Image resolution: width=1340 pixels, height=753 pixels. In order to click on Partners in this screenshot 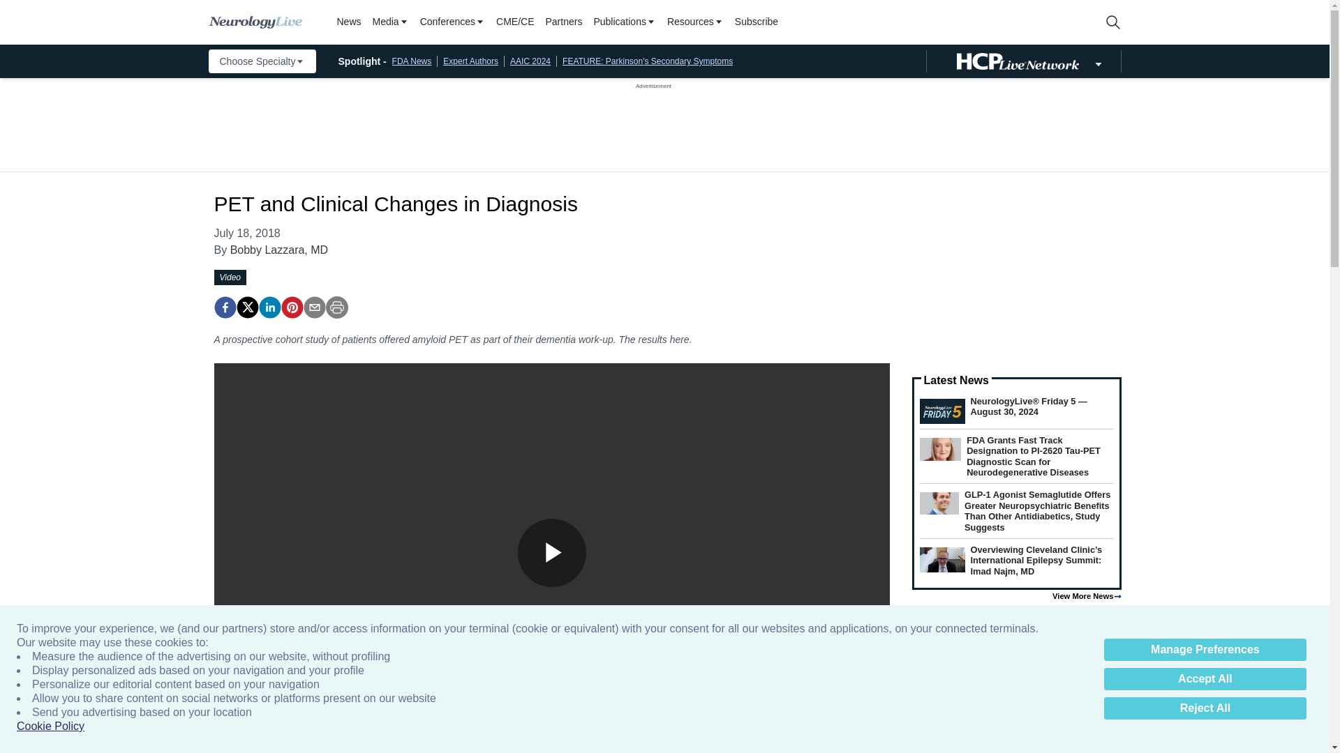, I will do `click(564, 22)`.